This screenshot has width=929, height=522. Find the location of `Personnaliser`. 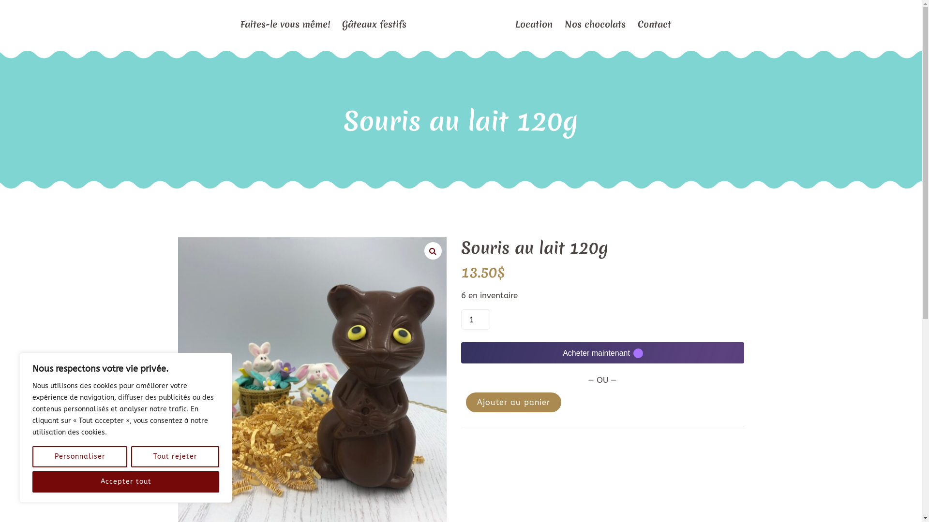

Personnaliser is located at coordinates (80, 457).